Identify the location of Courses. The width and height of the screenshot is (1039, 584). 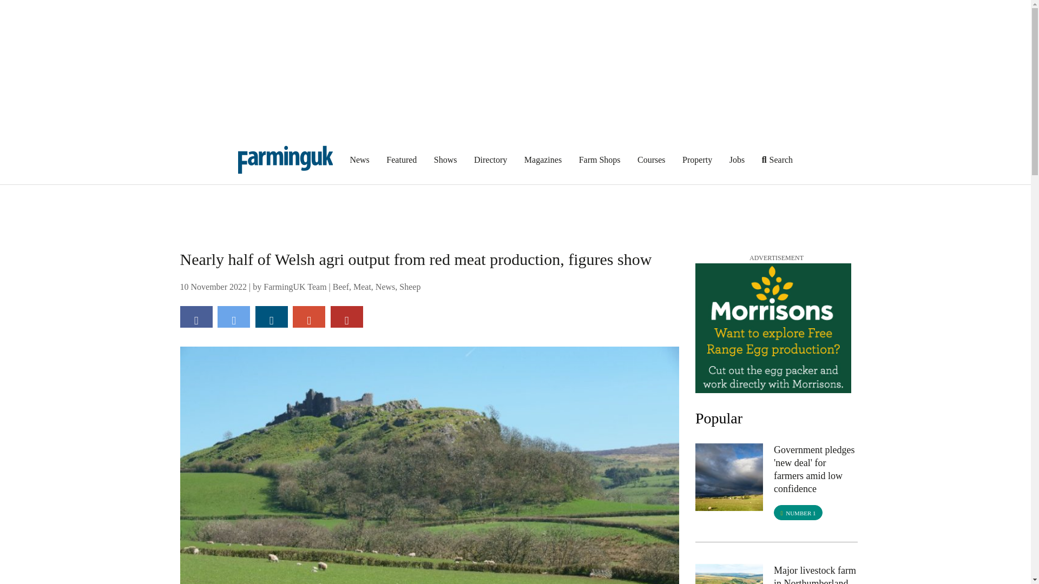
(652, 159).